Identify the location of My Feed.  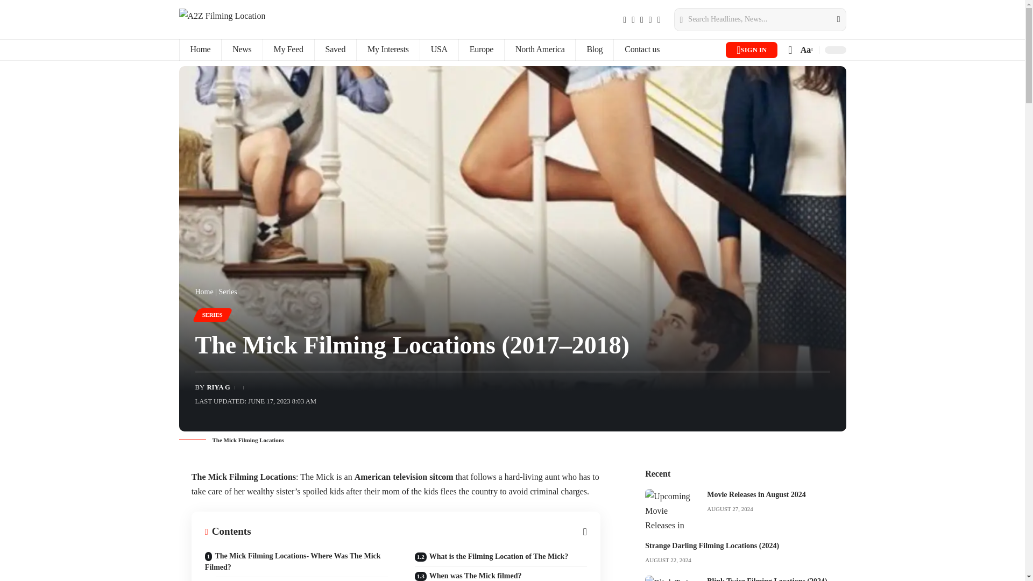
(288, 50).